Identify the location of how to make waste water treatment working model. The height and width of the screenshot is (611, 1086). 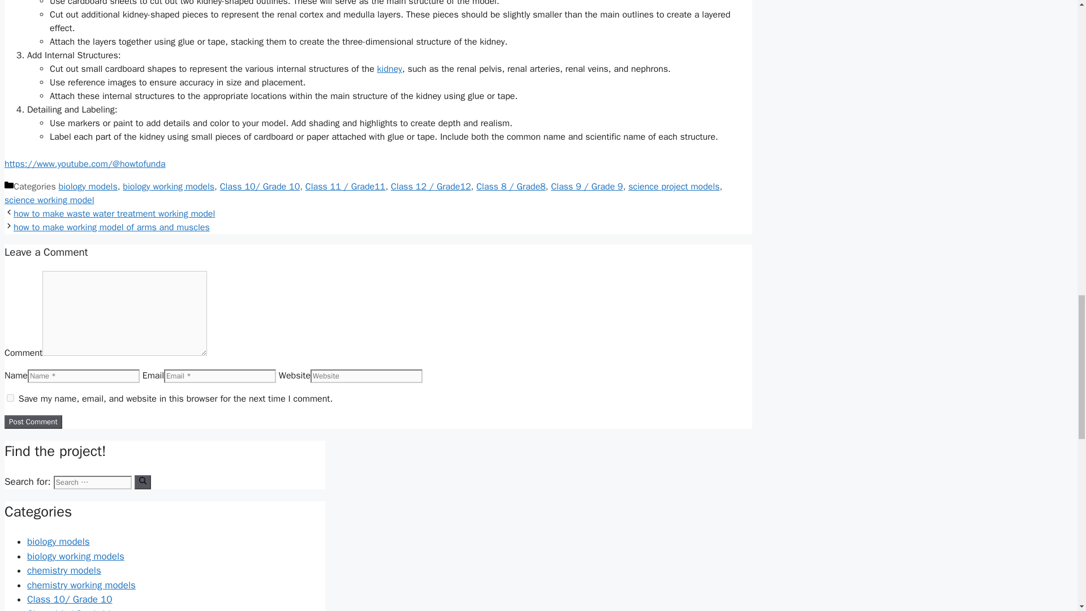
(114, 214).